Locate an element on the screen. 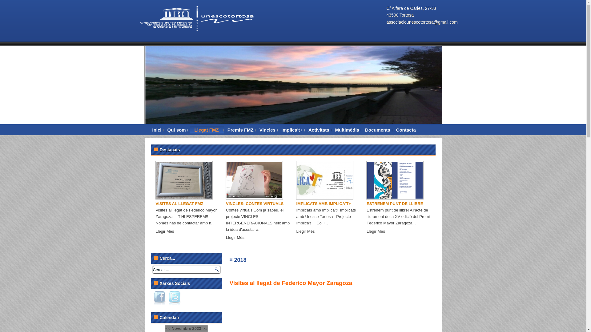 The width and height of the screenshot is (591, 332). Novembre is located at coordinates (181, 328).